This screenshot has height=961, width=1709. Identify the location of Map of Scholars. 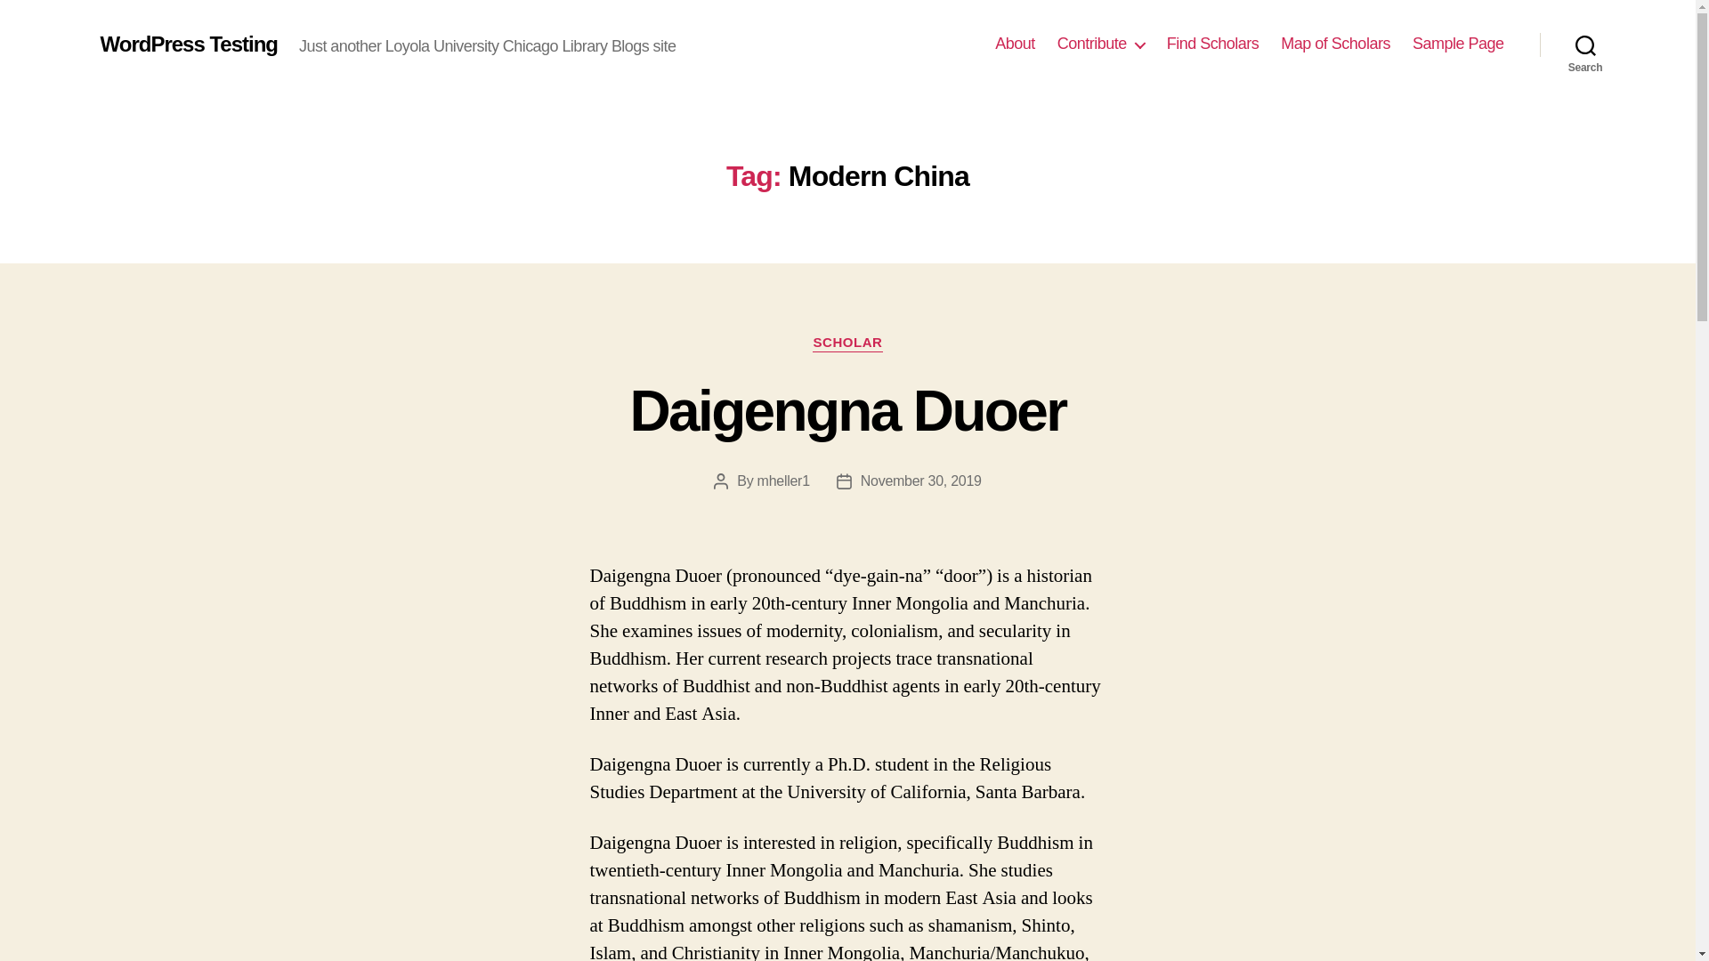
(1335, 44).